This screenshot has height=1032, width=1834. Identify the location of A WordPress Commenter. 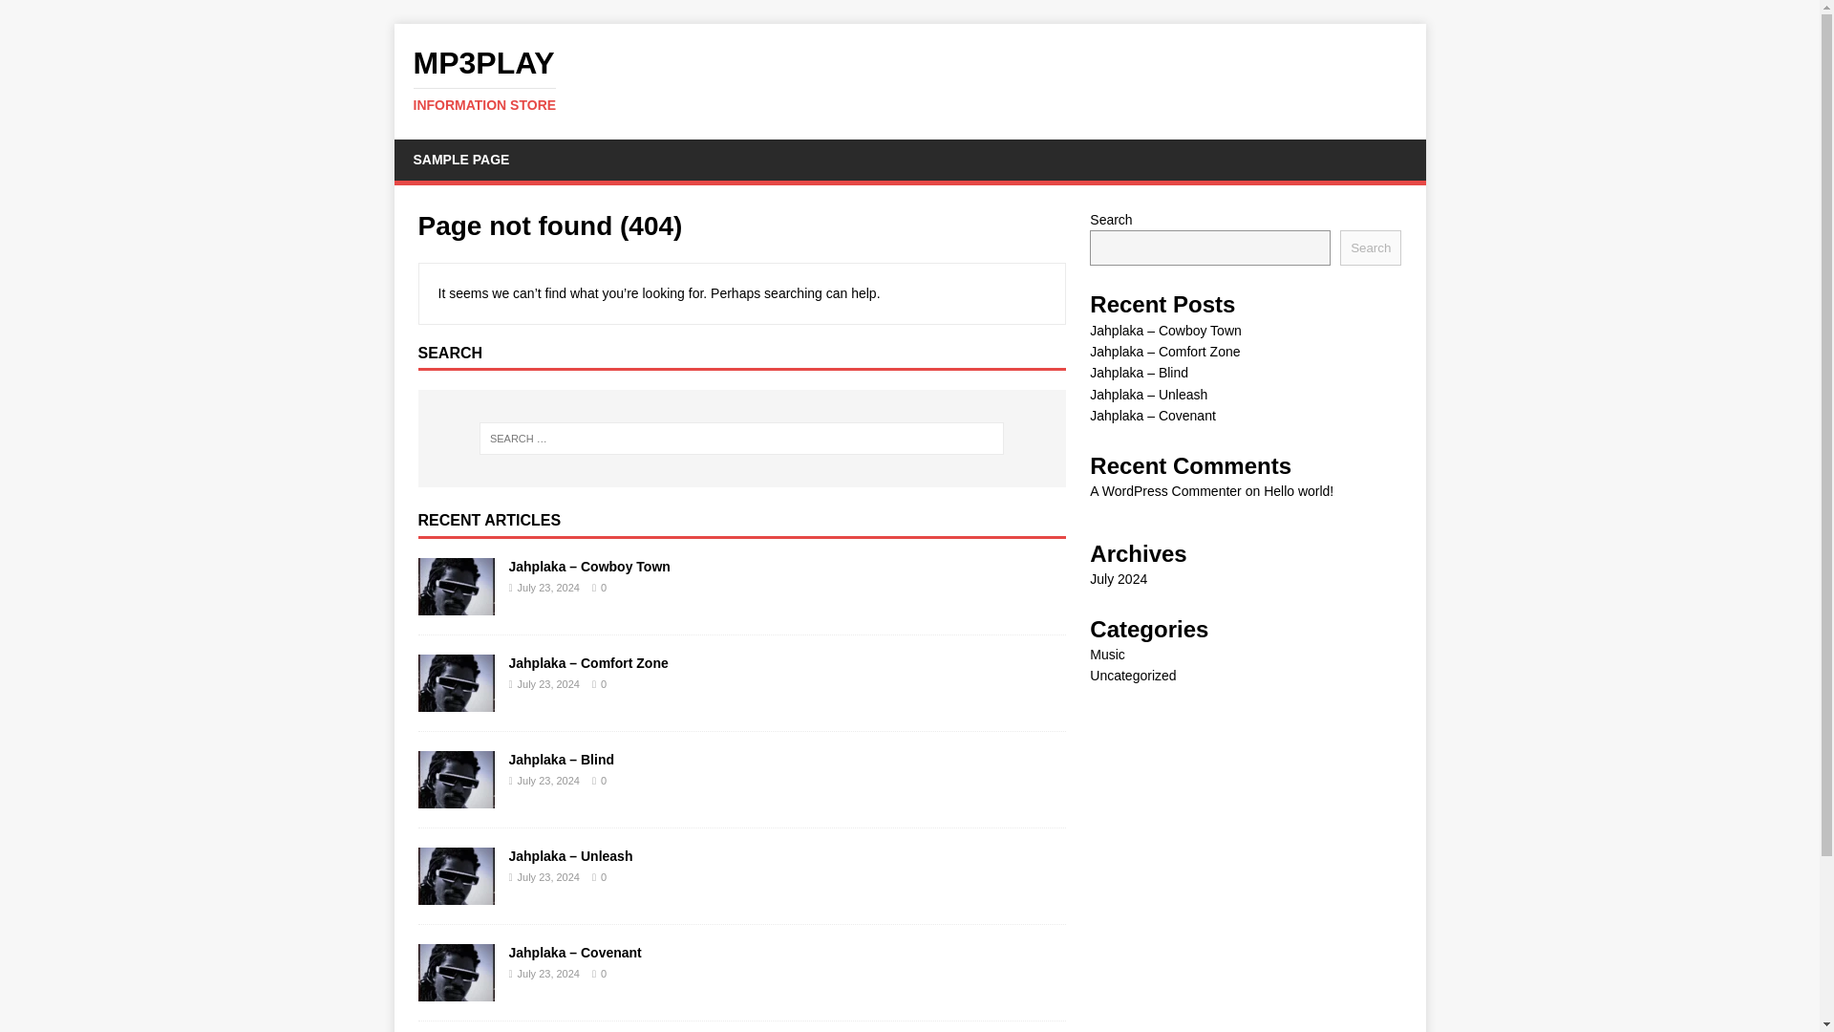
(71, 15).